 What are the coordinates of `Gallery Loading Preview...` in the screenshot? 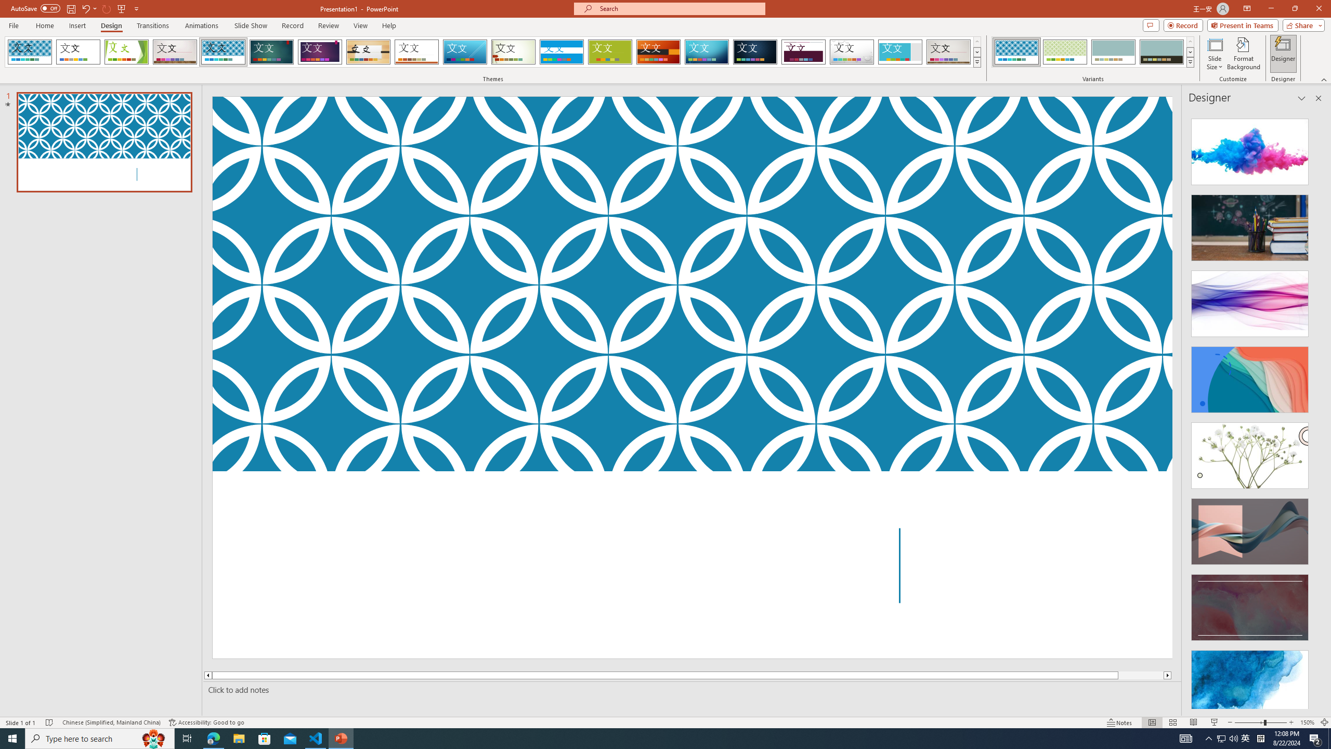 It's located at (949, 52).